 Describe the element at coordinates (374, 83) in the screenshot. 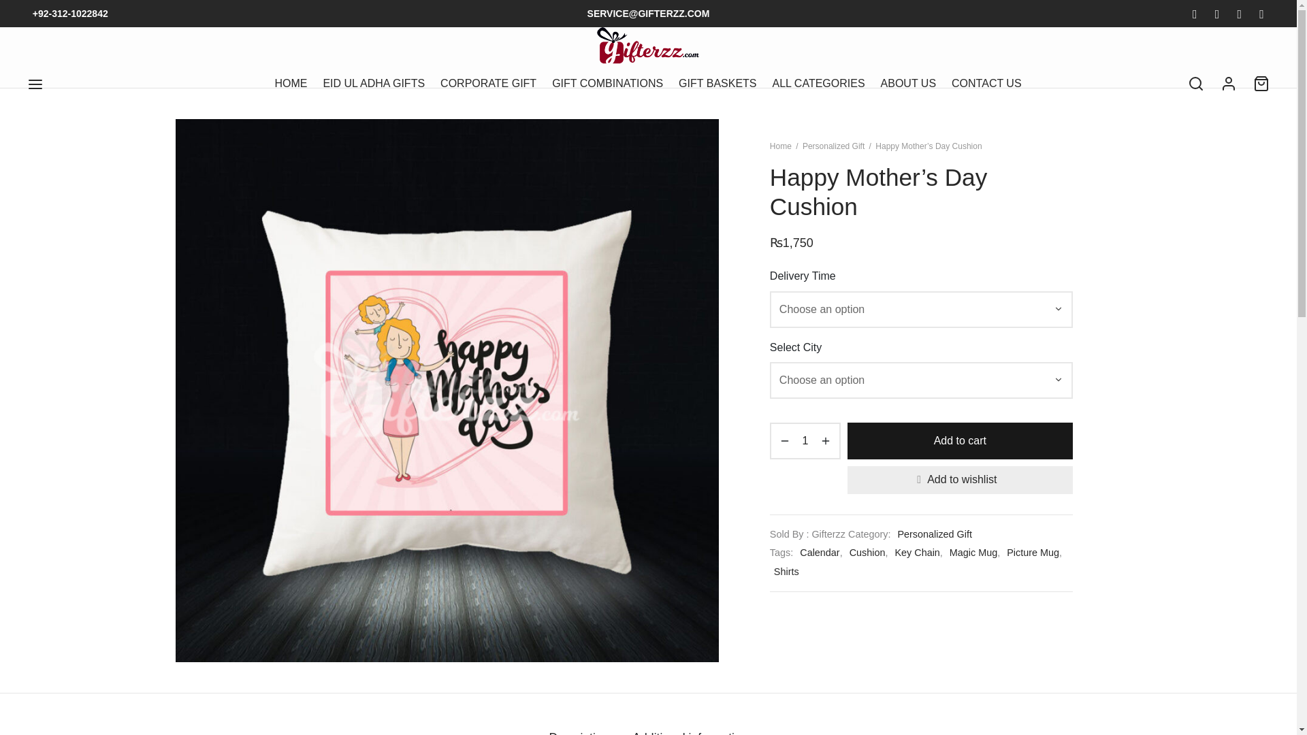

I see `EID UL ADHA GIFTS` at that location.